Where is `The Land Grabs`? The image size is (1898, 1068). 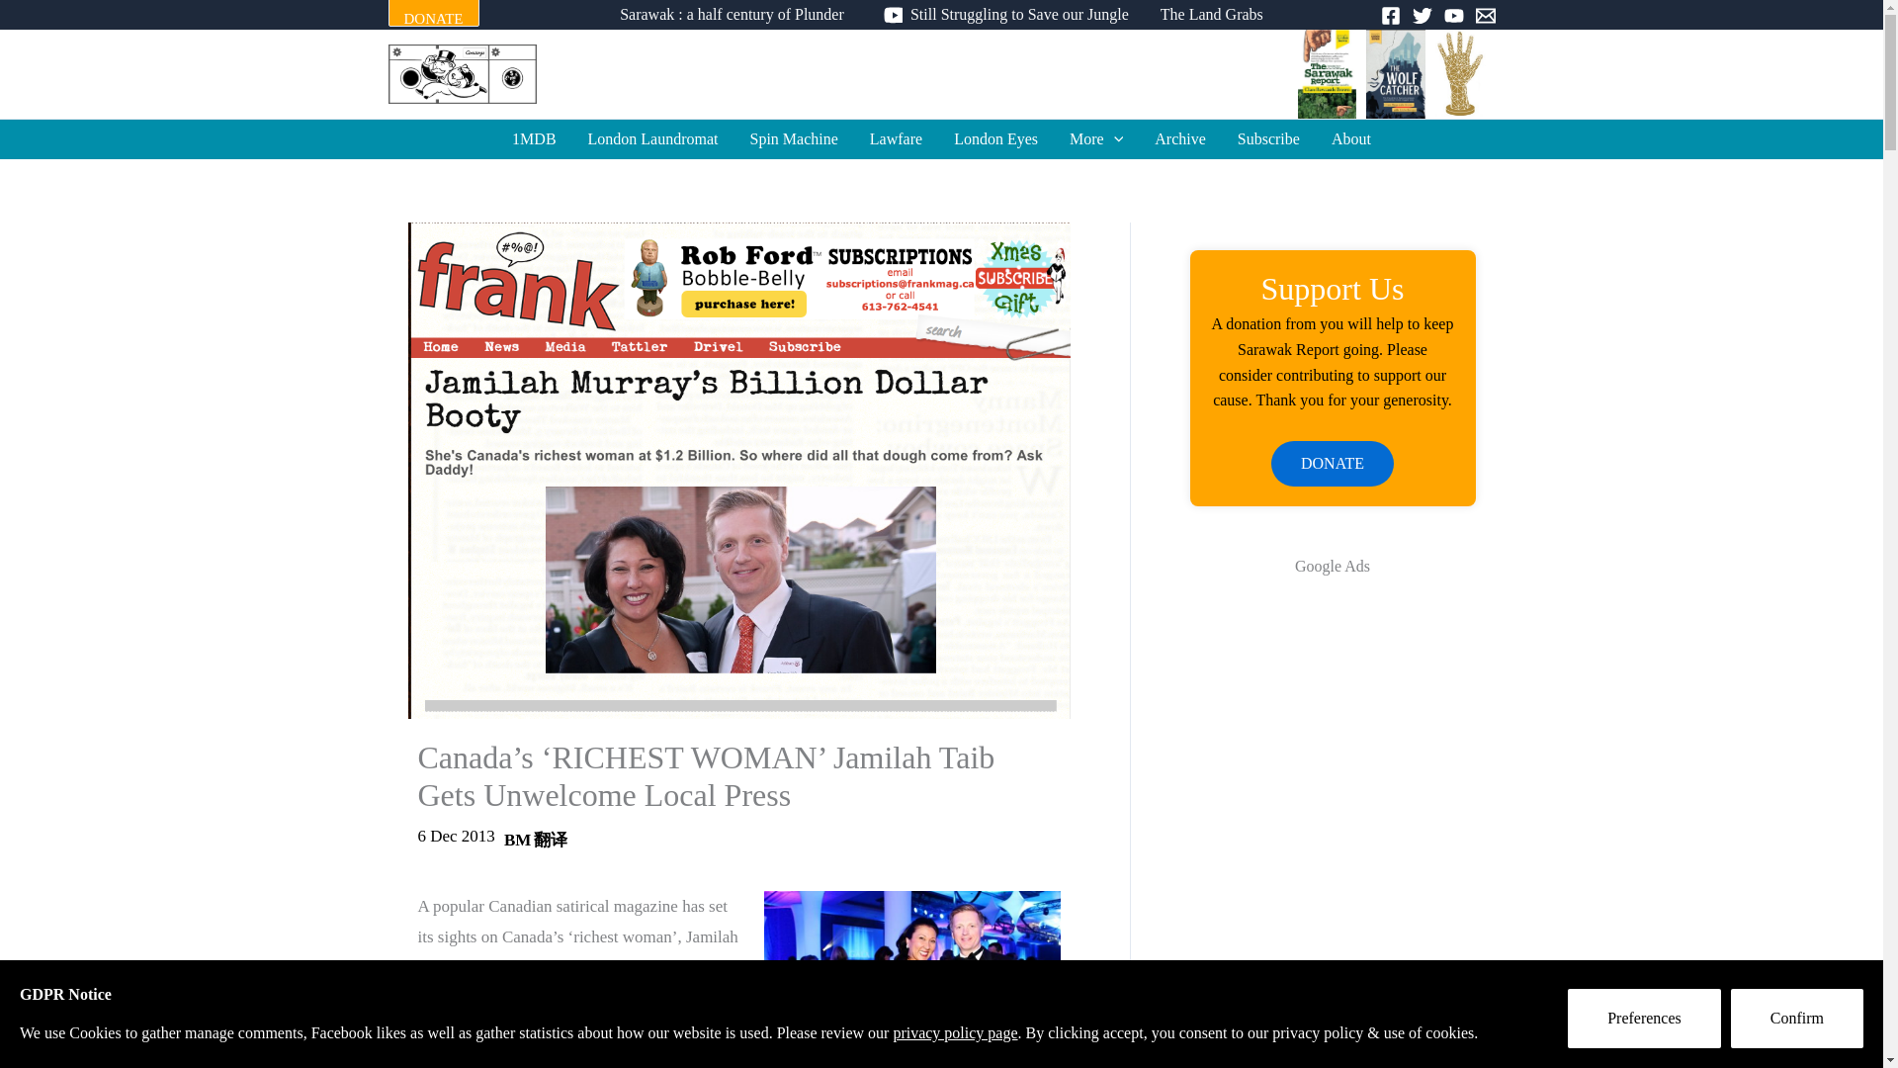
The Land Grabs is located at coordinates (1212, 15).